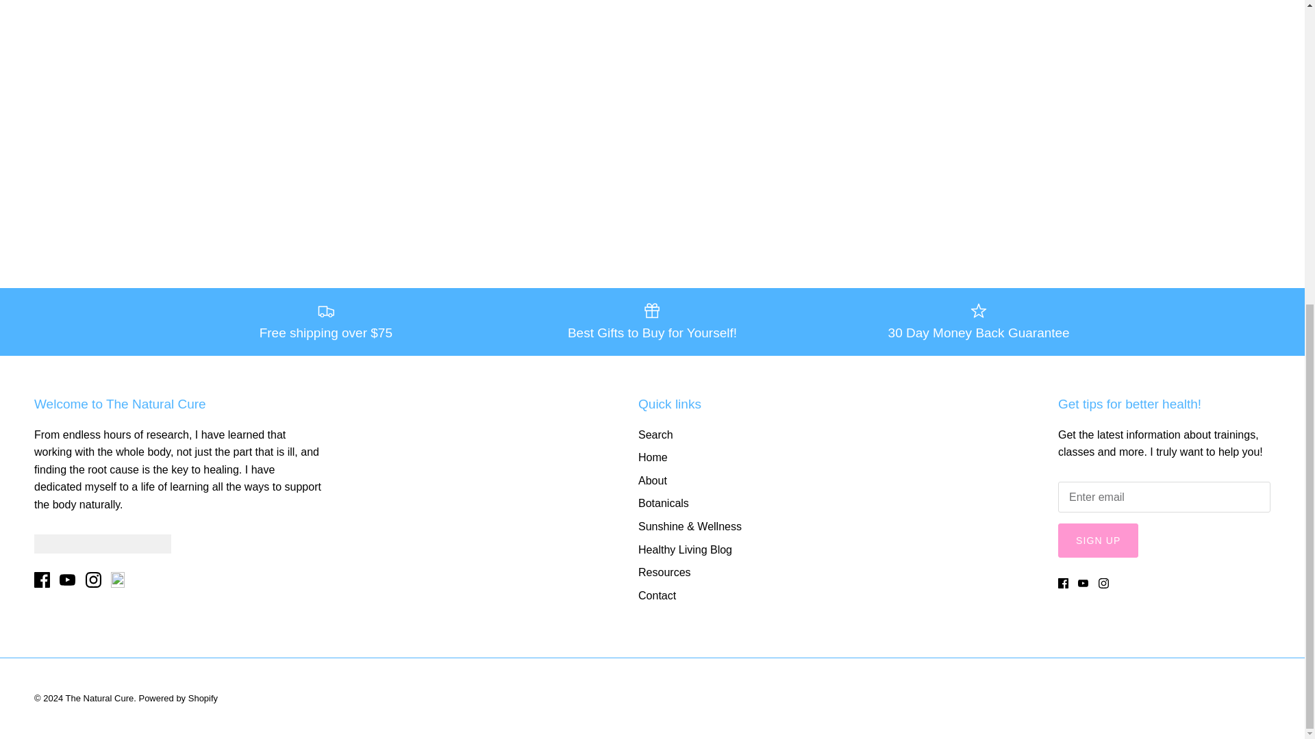 The image size is (1315, 739). Describe the element at coordinates (1103, 583) in the screenshot. I see `Instagram` at that location.